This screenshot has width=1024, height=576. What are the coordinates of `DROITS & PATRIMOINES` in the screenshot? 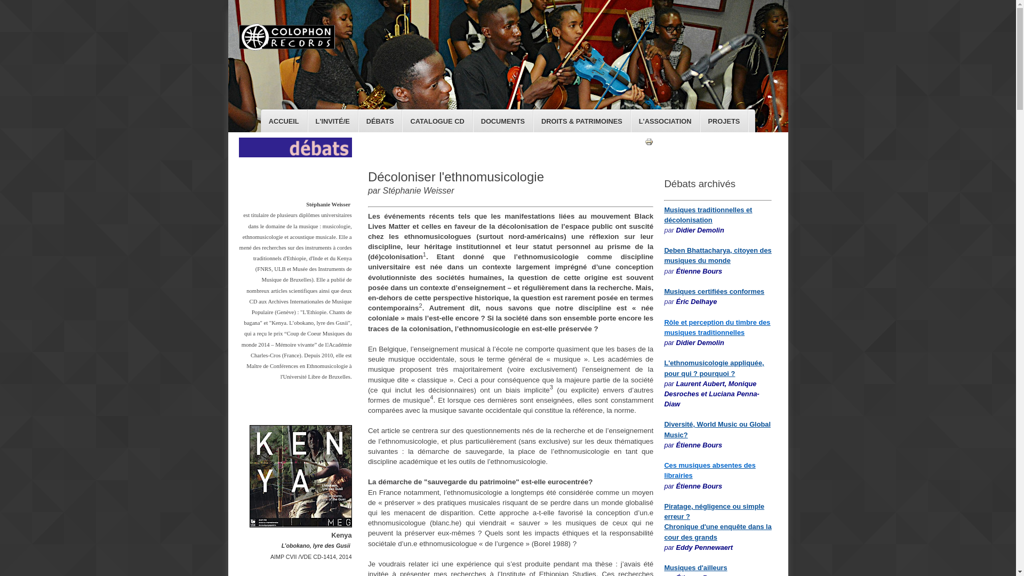 It's located at (582, 122).